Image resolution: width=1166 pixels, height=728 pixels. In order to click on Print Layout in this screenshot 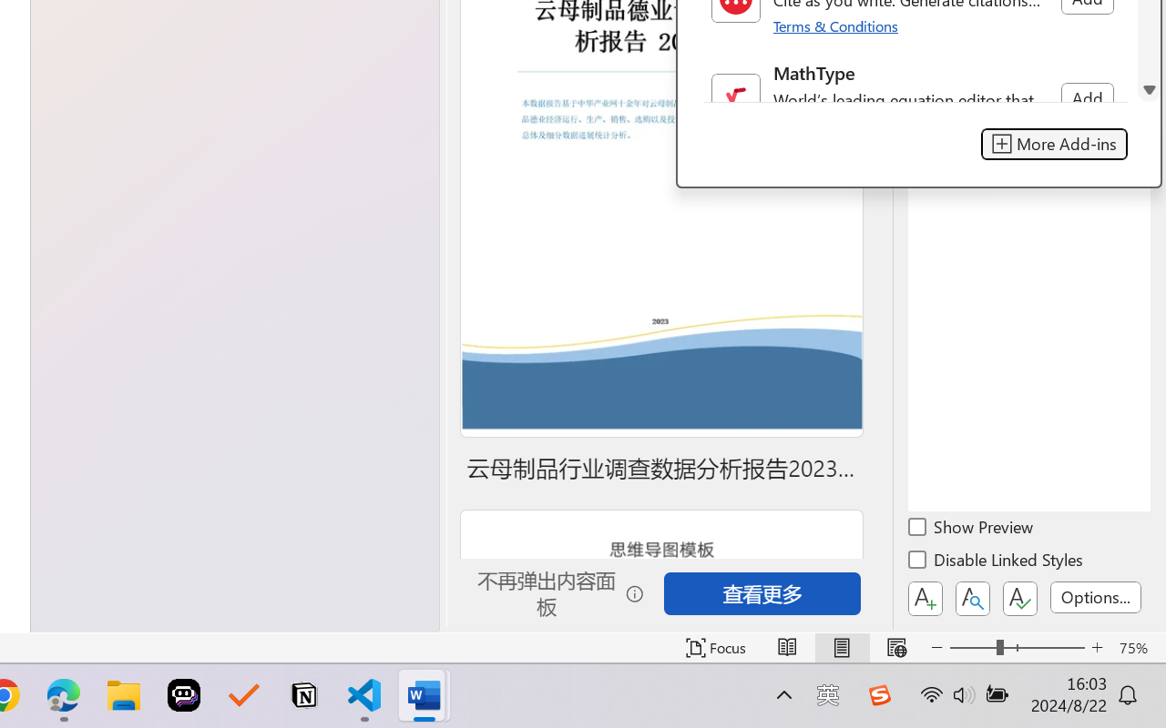, I will do `click(842, 648)`.